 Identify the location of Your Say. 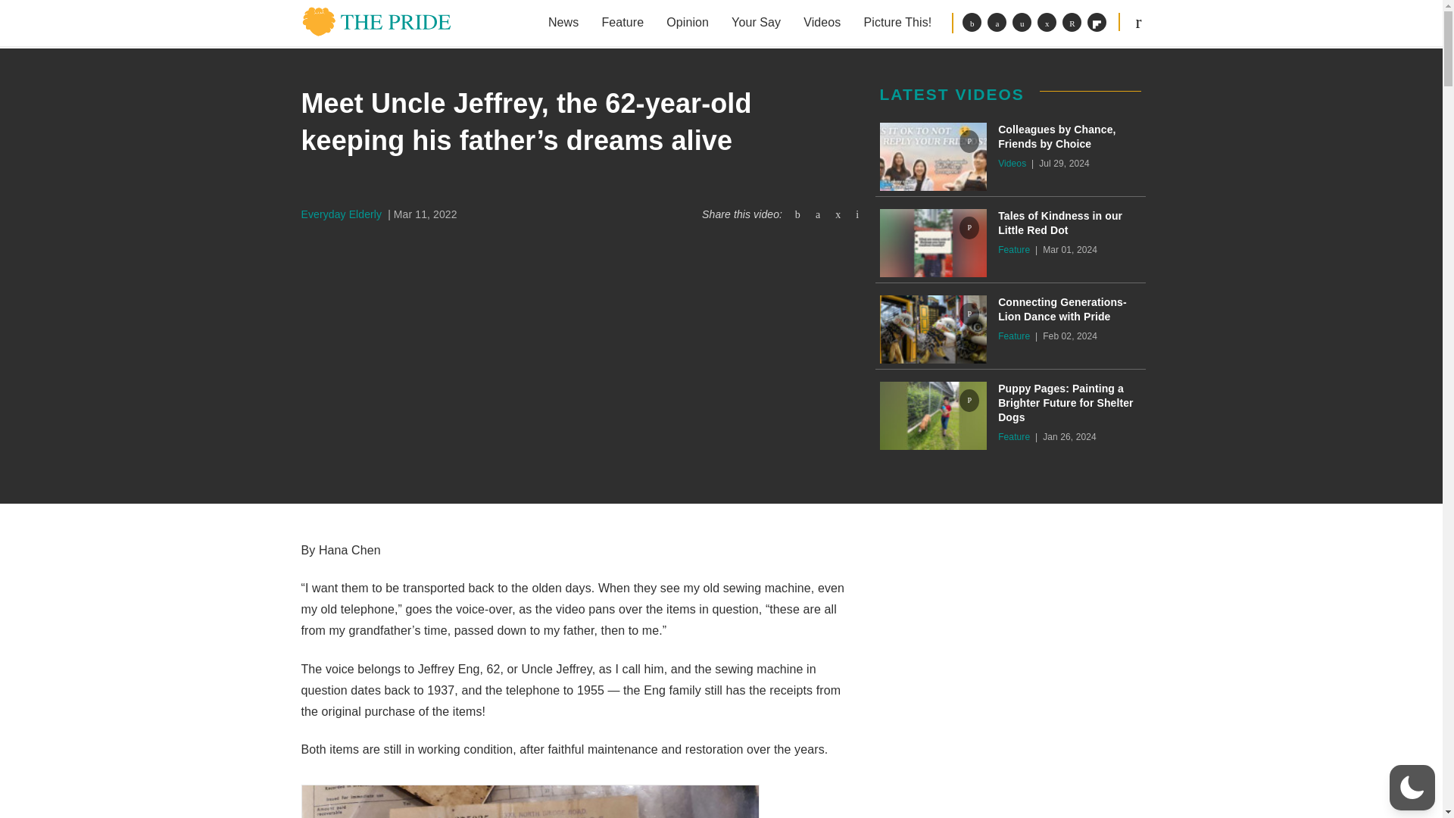
(756, 23).